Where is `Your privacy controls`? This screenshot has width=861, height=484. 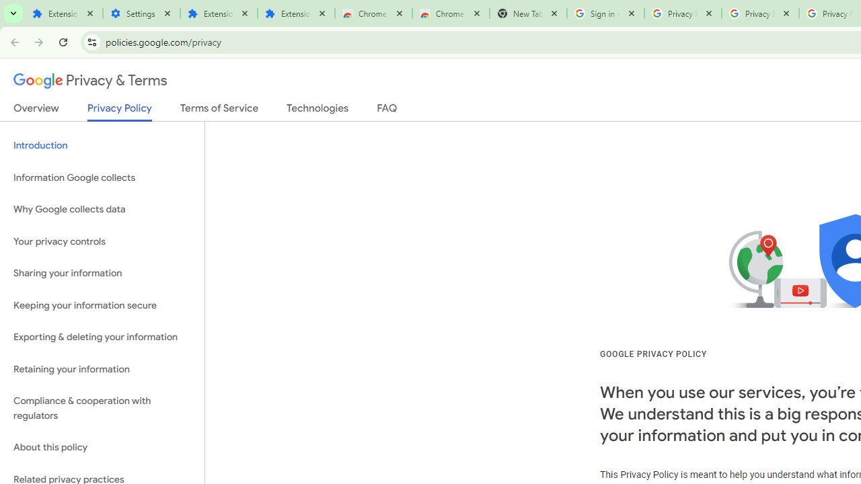
Your privacy controls is located at coordinates (102, 241).